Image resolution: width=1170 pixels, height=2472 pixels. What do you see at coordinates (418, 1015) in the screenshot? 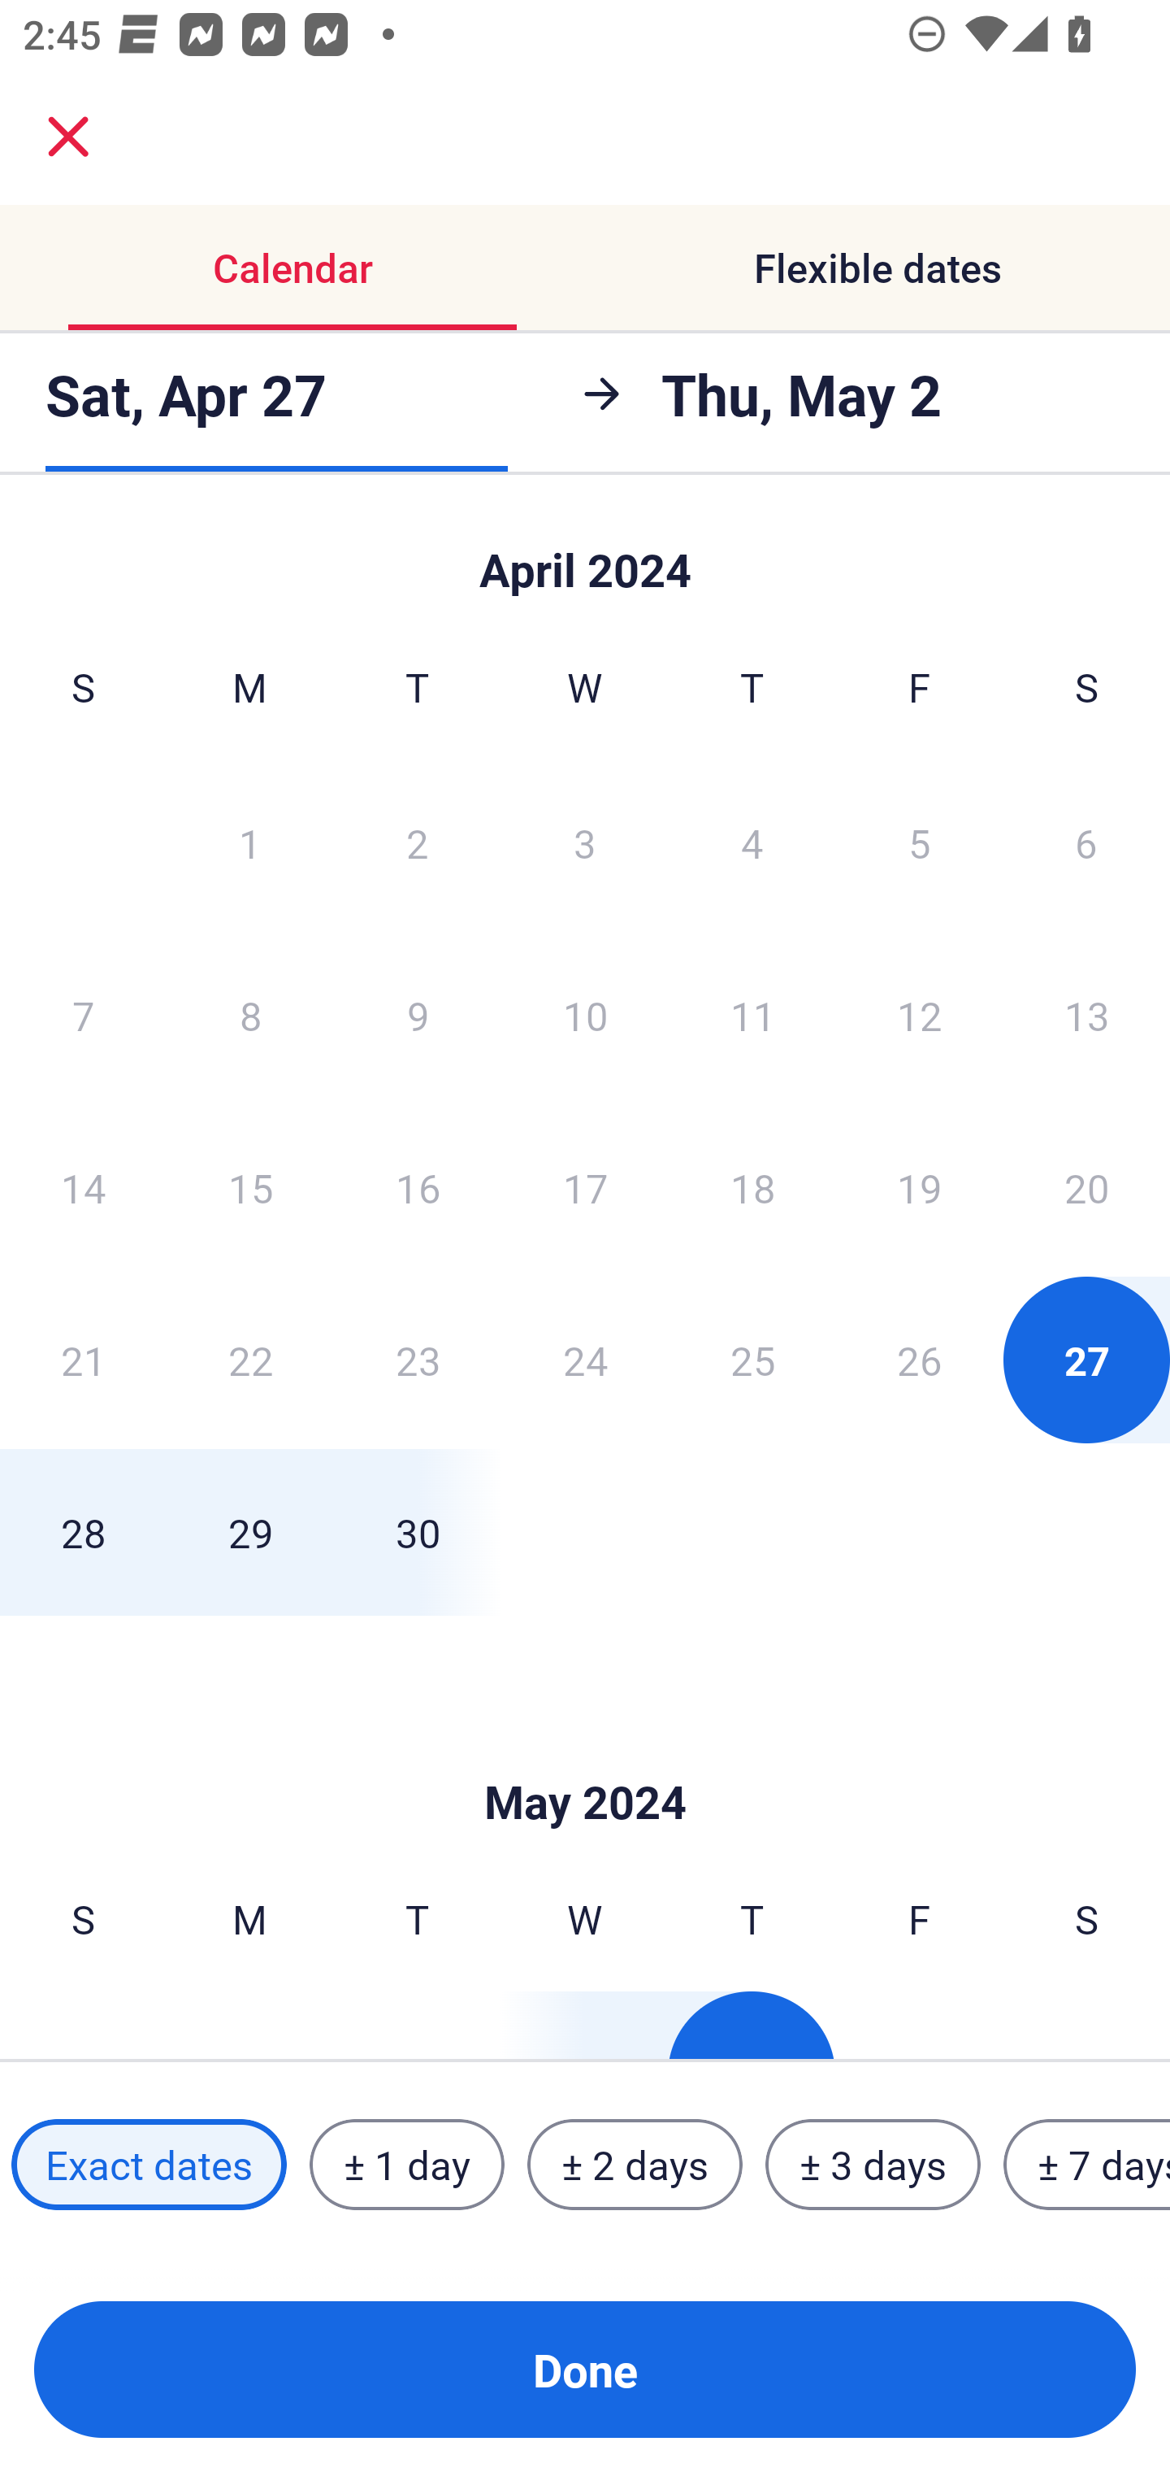
I see `9 Tuesday, April 9, 2024` at bounding box center [418, 1015].